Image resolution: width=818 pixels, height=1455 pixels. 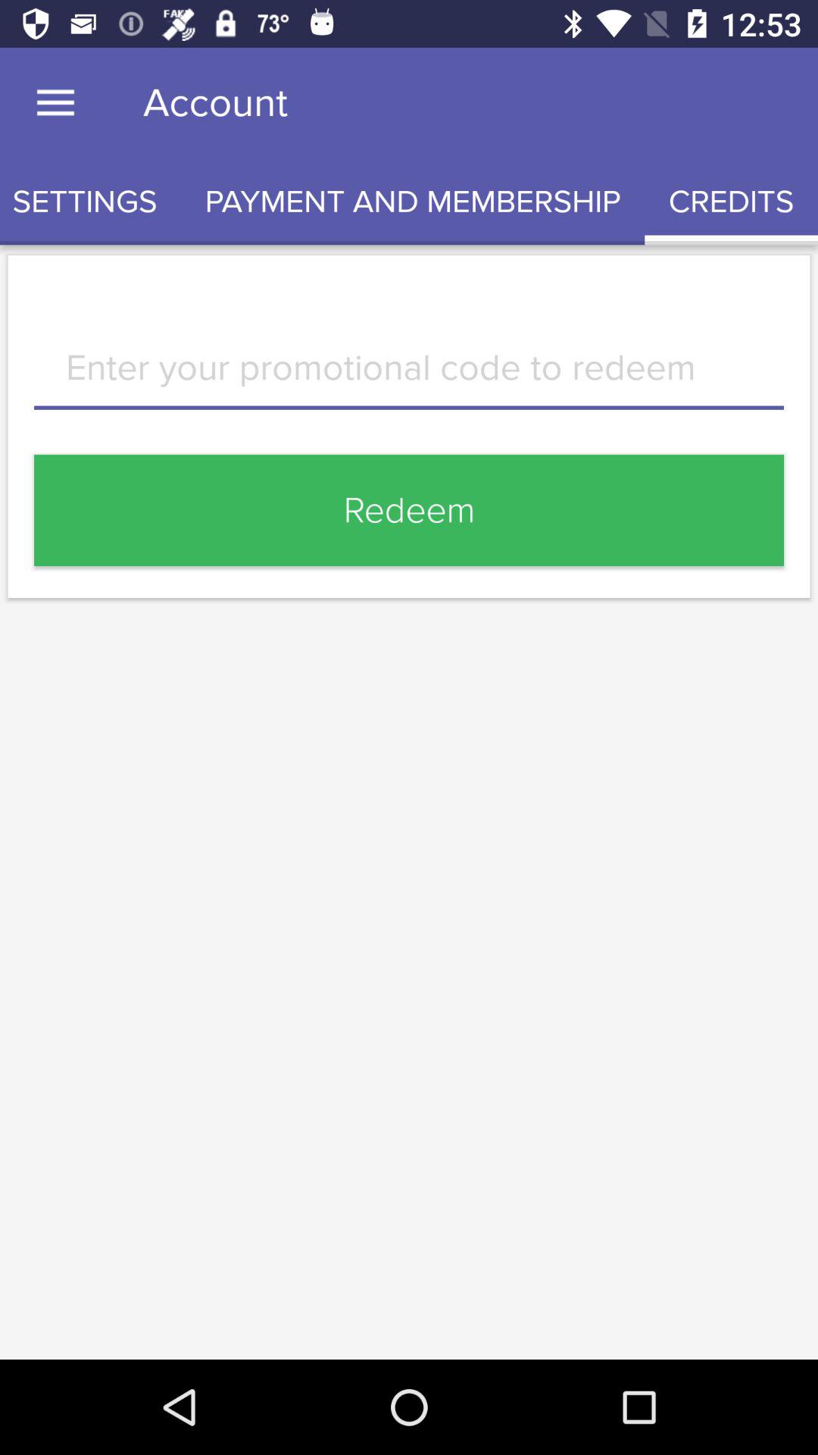 What do you see at coordinates (409, 379) in the screenshot?
I see `turn off item above redeem` at bounding box center [409, 379].